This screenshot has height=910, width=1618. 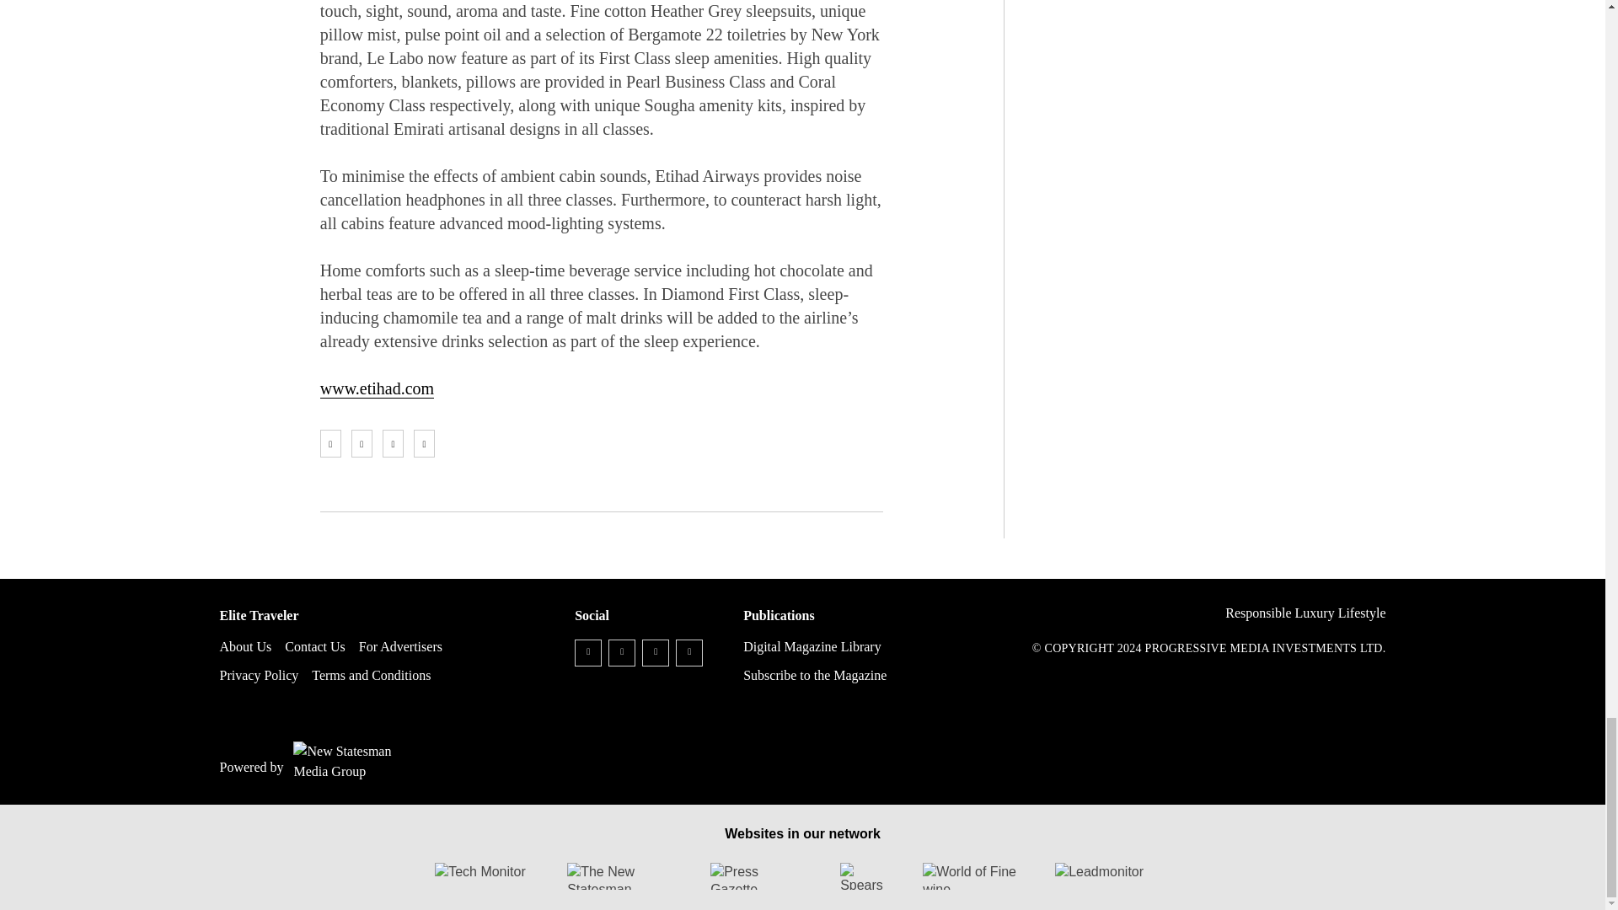 I want to click on Follow us on Facebook, so click(x=588, y=652).